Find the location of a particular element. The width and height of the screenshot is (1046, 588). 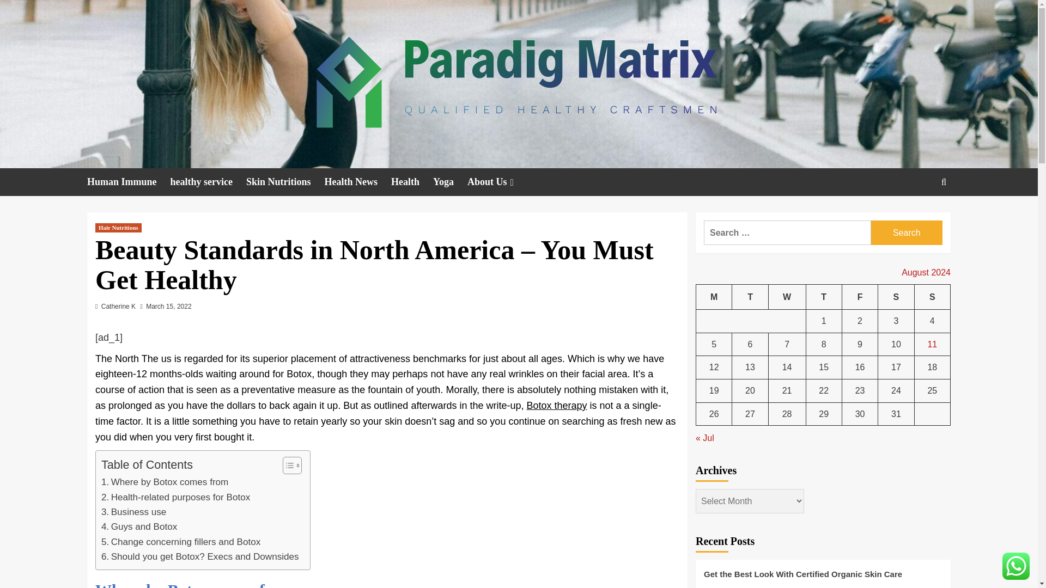

healthy service is located at coordinates (208, 182).